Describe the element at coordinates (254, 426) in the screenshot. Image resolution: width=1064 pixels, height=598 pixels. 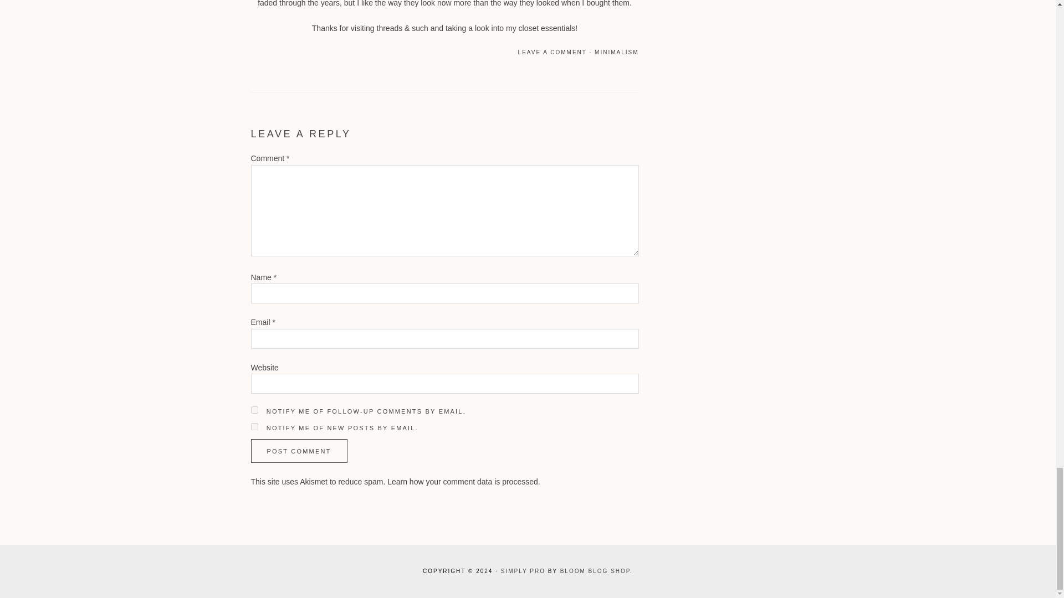
I see `subscribe` at that location.